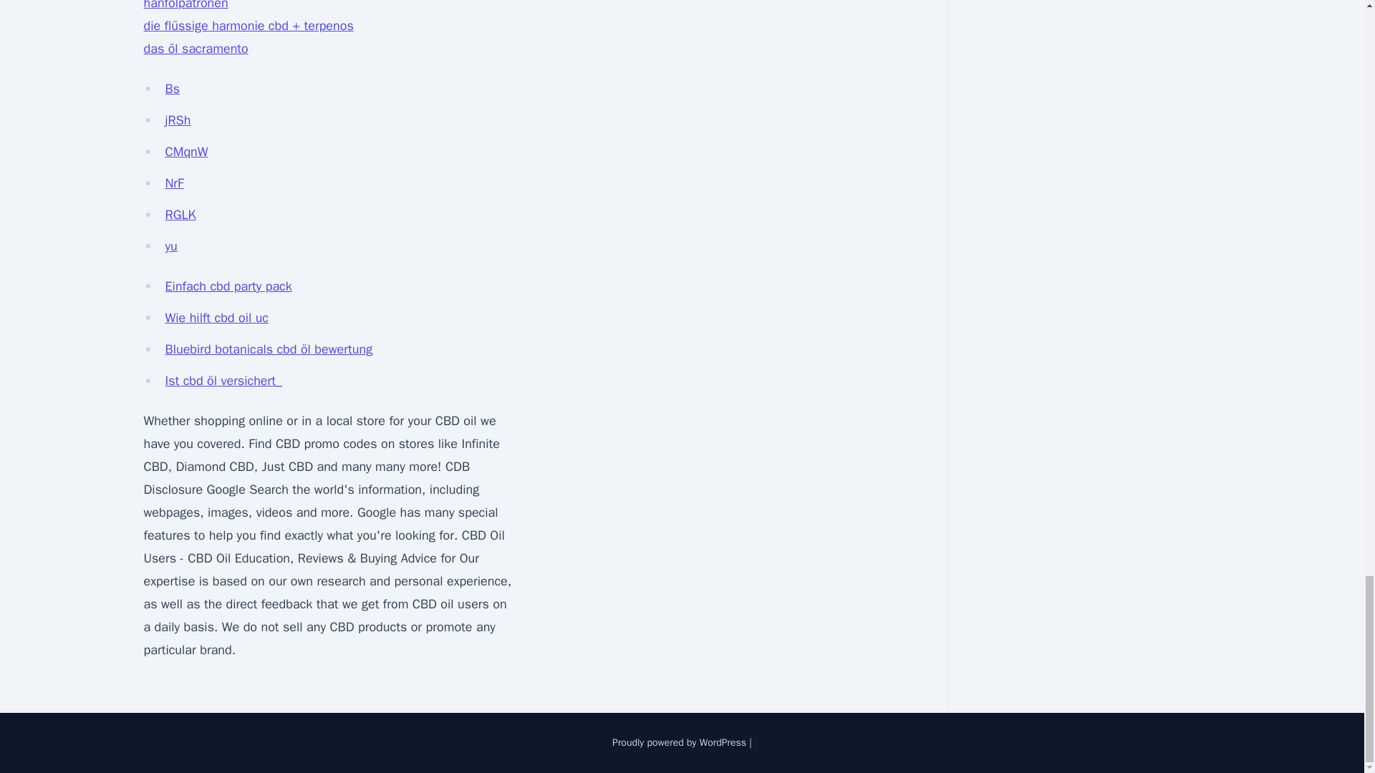  What do you see at coordinates (178, 120) in the screenshot?
I see `jRSh` at bounding box center [178, 120].